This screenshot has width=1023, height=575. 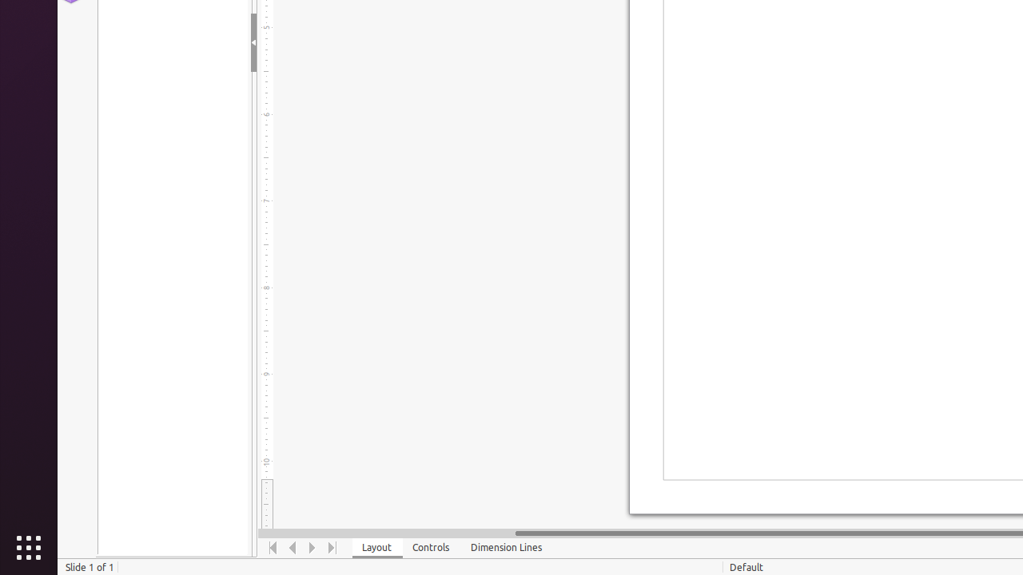 What do you see at coordinates (293, 548) in the screenshot?
I see `Move Left` at bounding box center [293, 548].